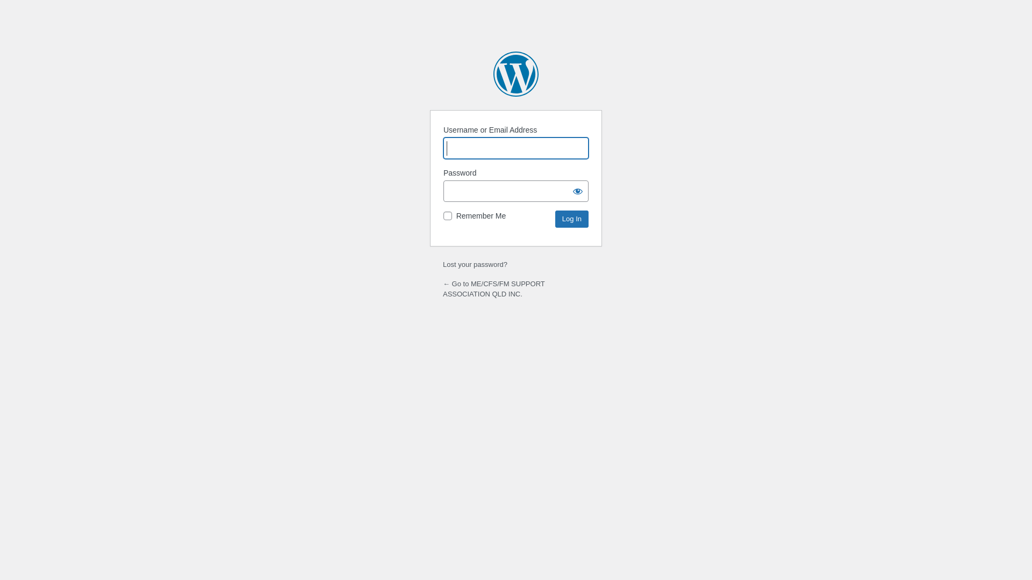  I want to click on Lost your password?, so click(475, 264).